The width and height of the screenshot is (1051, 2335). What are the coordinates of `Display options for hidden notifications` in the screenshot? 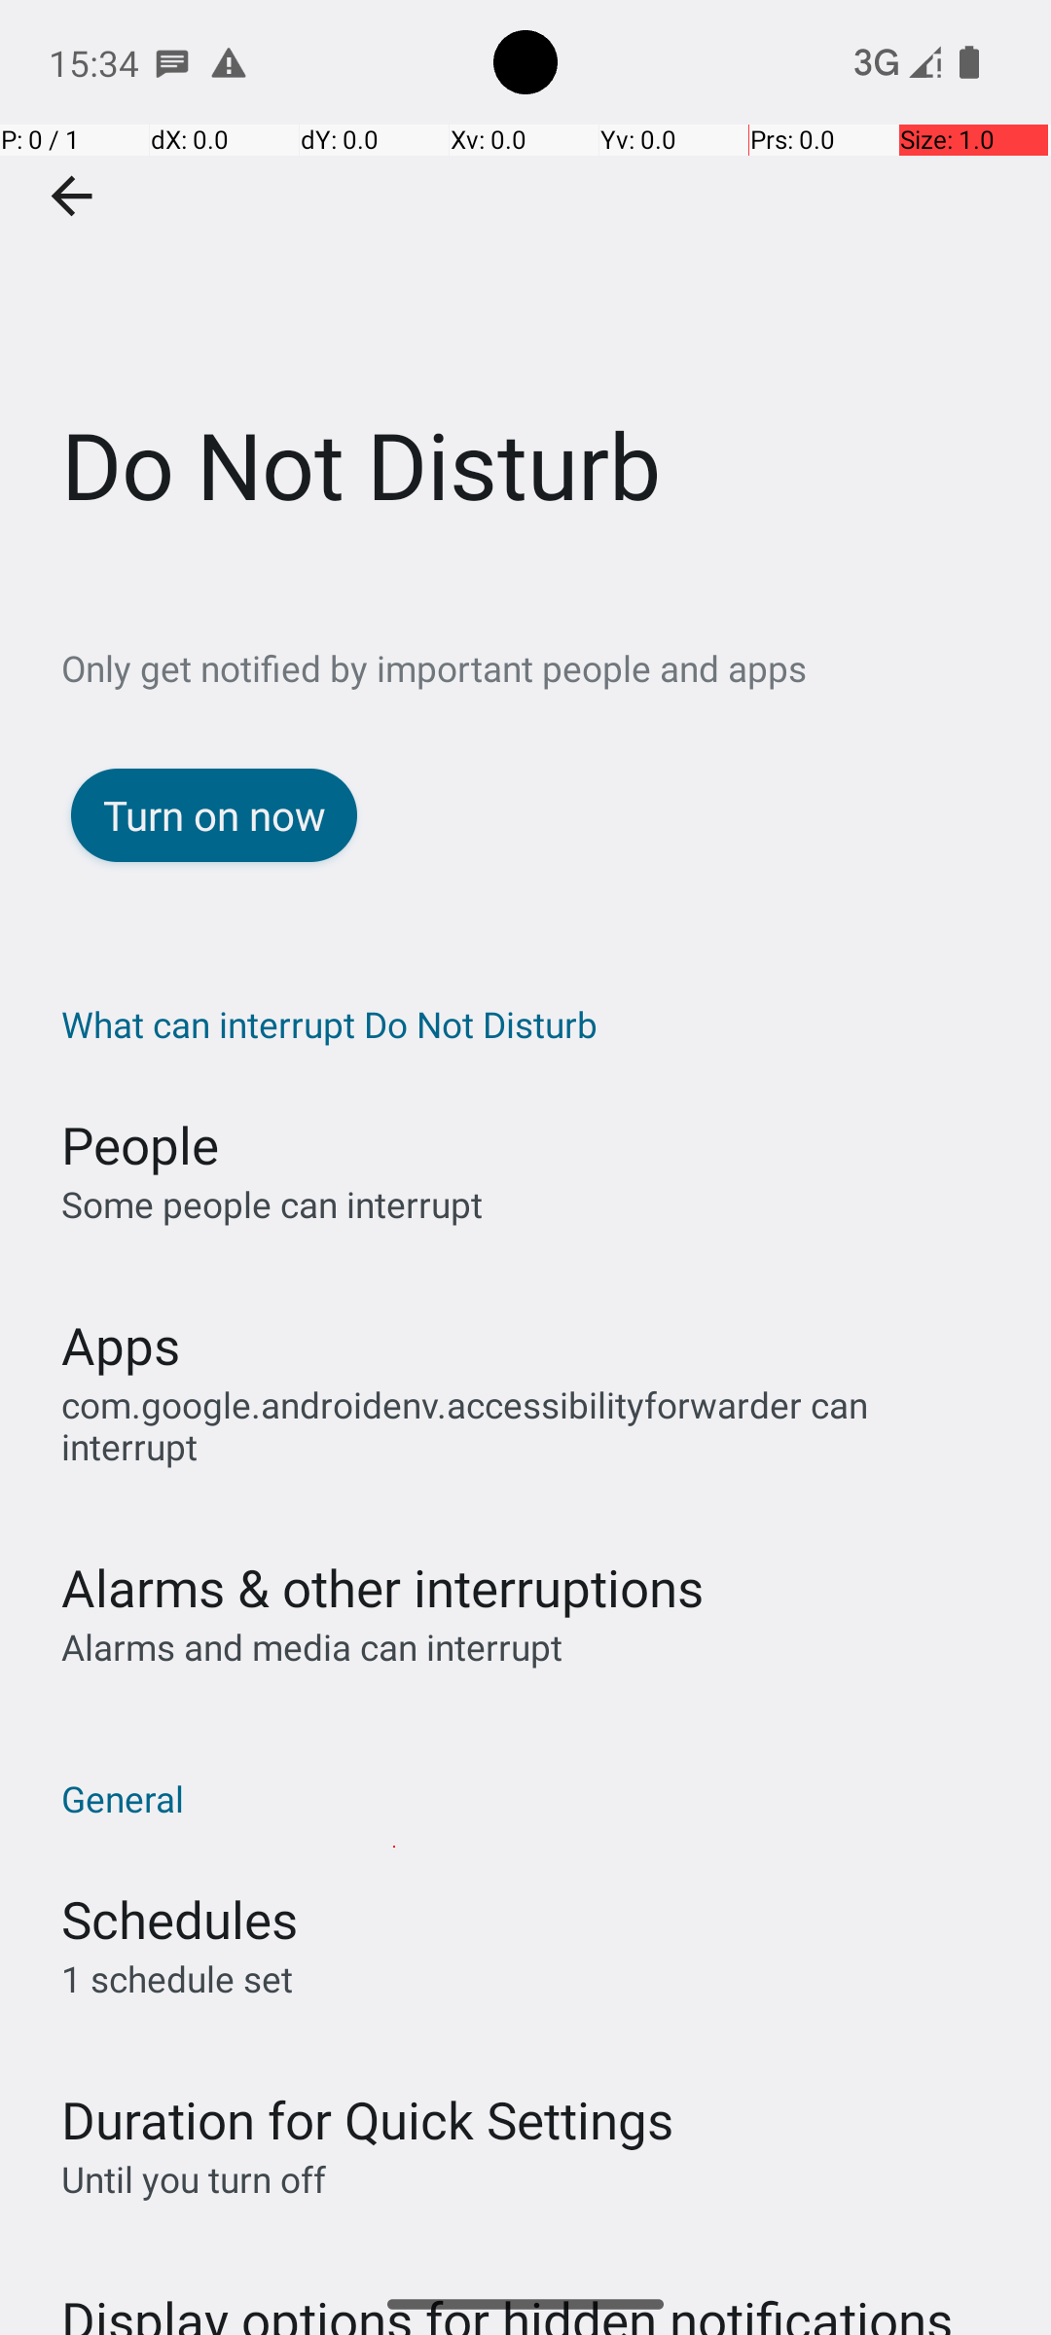 It's located at (507, 2262).